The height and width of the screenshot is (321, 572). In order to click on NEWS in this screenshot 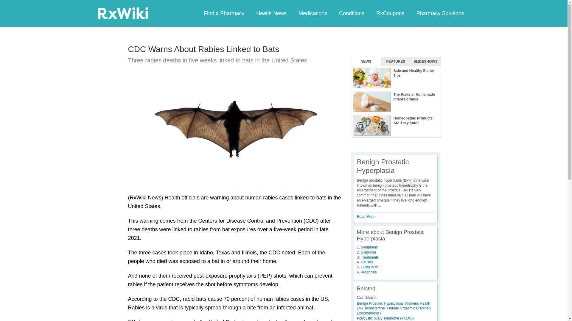, I will do `click(366, 62)`.